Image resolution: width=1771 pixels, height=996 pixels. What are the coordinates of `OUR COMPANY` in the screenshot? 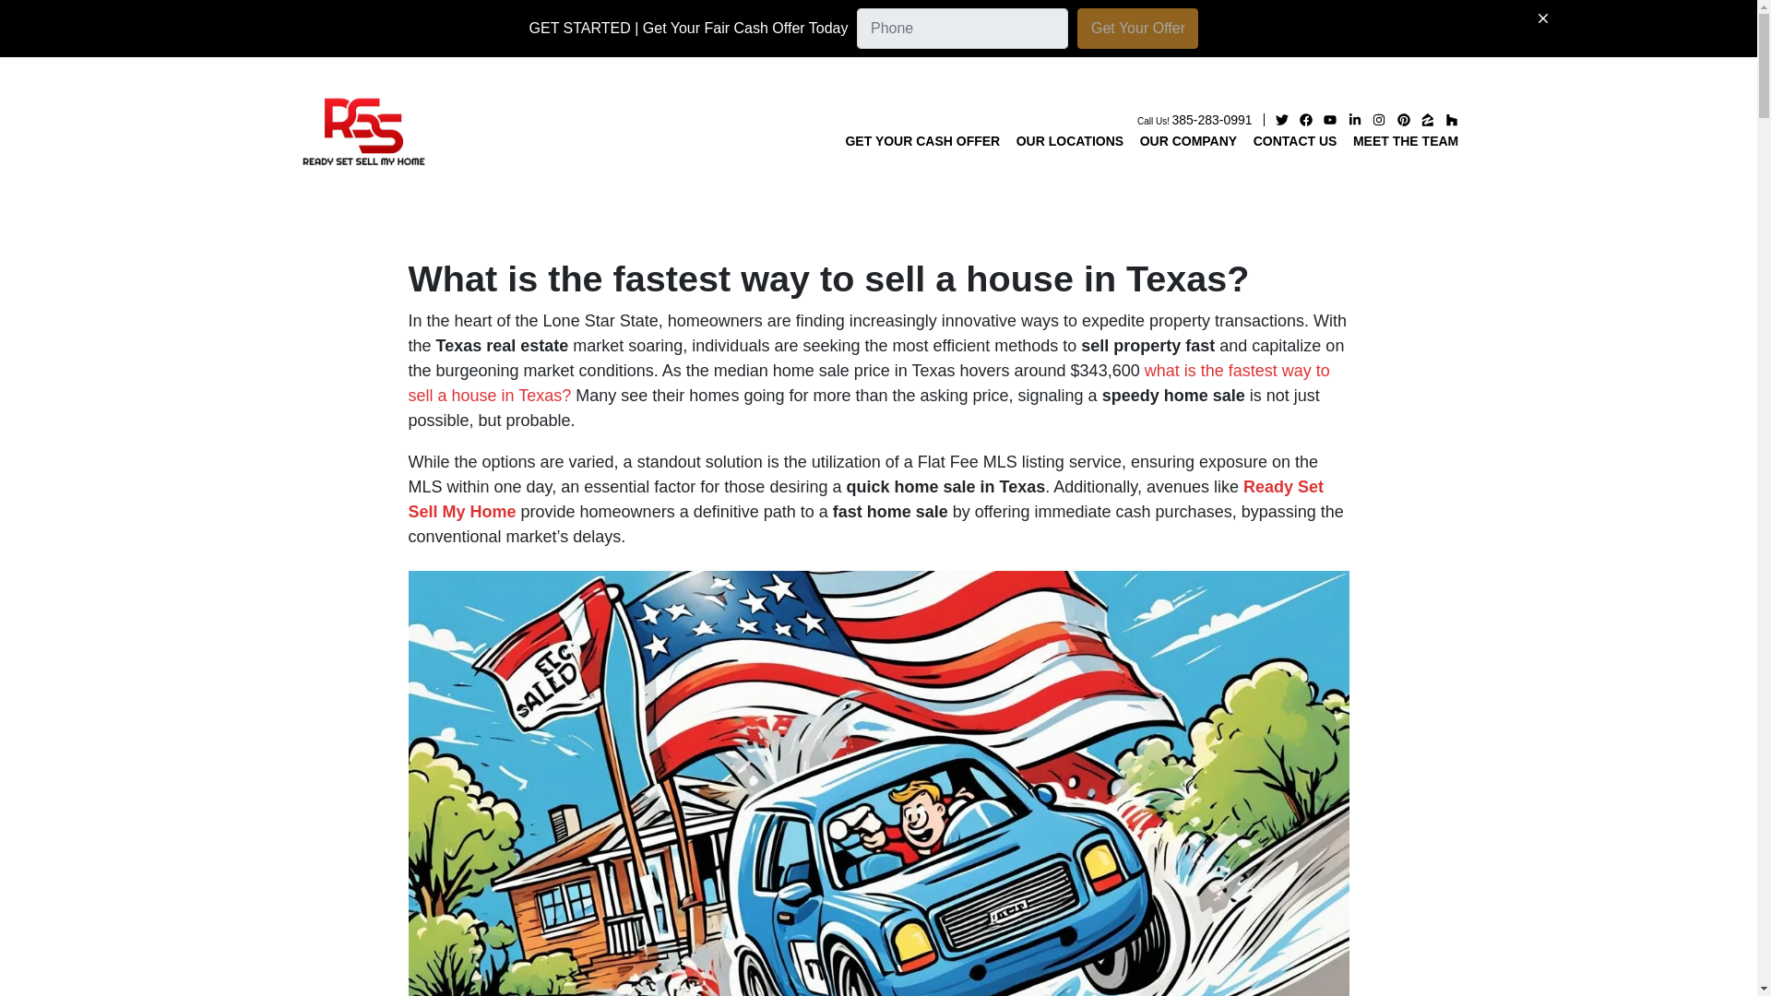 It's located at (1189, 141).